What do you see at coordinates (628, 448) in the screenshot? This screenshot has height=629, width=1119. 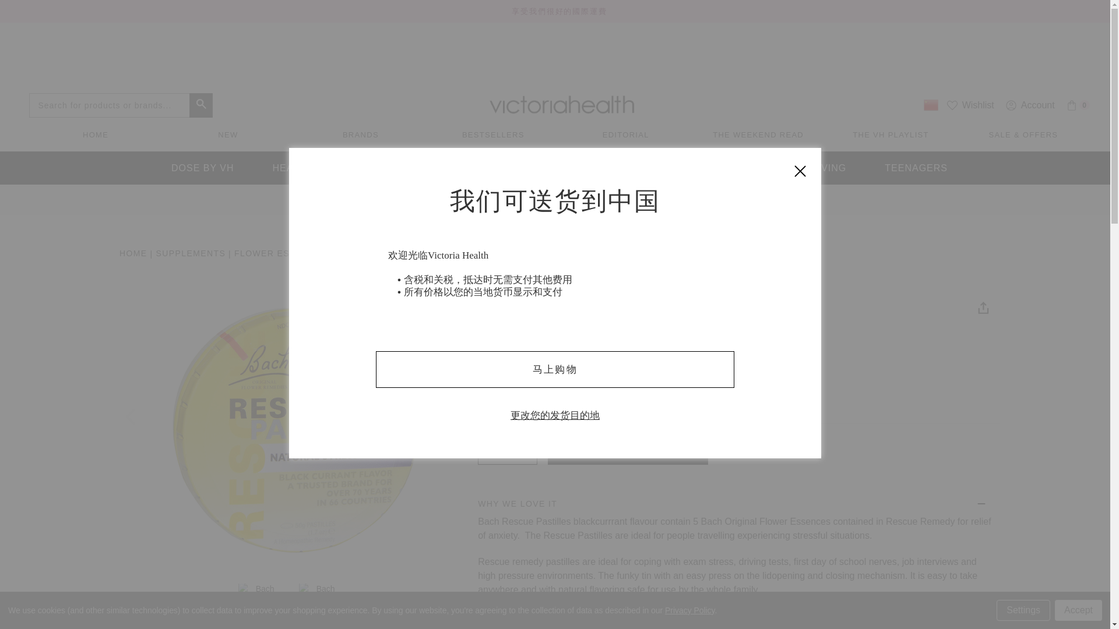 I see `Add to Basket` at bounding box center [628, 448].